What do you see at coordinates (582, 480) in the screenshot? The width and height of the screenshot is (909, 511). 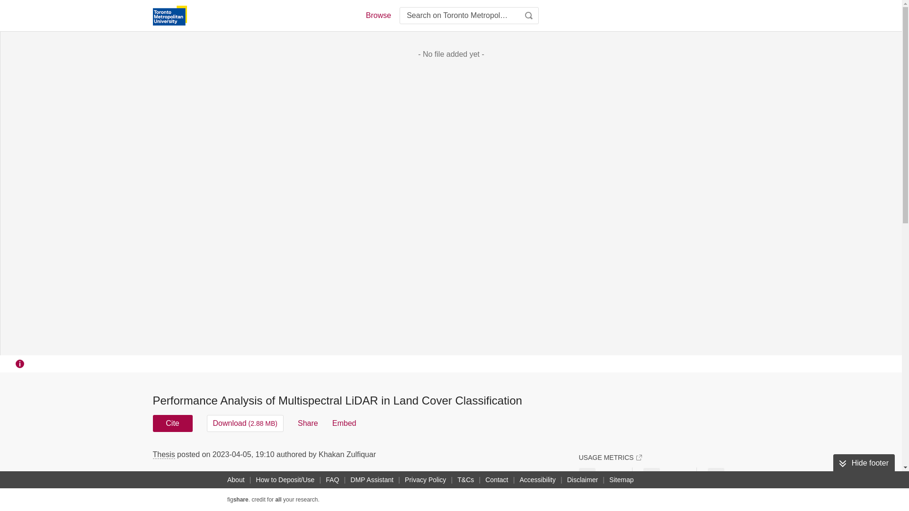 I see `Disclaimer` at bounding box center [582, 480].